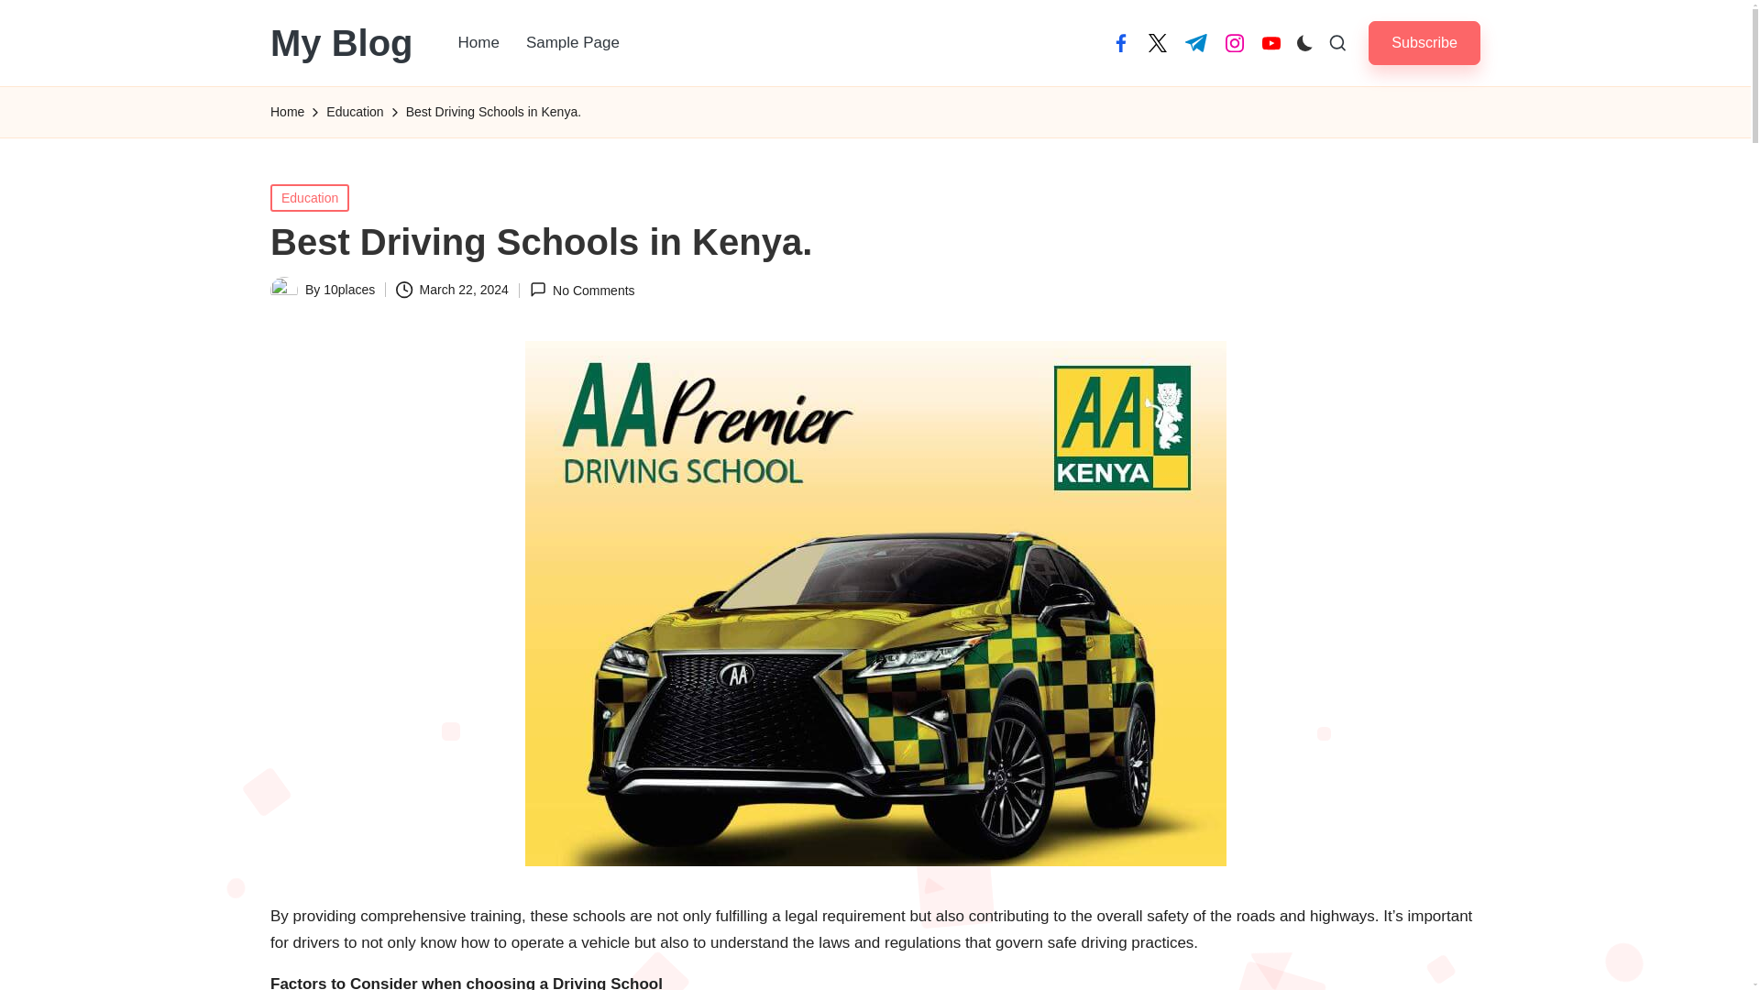  What do you see at coordinates (1195, 42) in the screenshot?
I see `t.me` at bounding box center [1195, 42].